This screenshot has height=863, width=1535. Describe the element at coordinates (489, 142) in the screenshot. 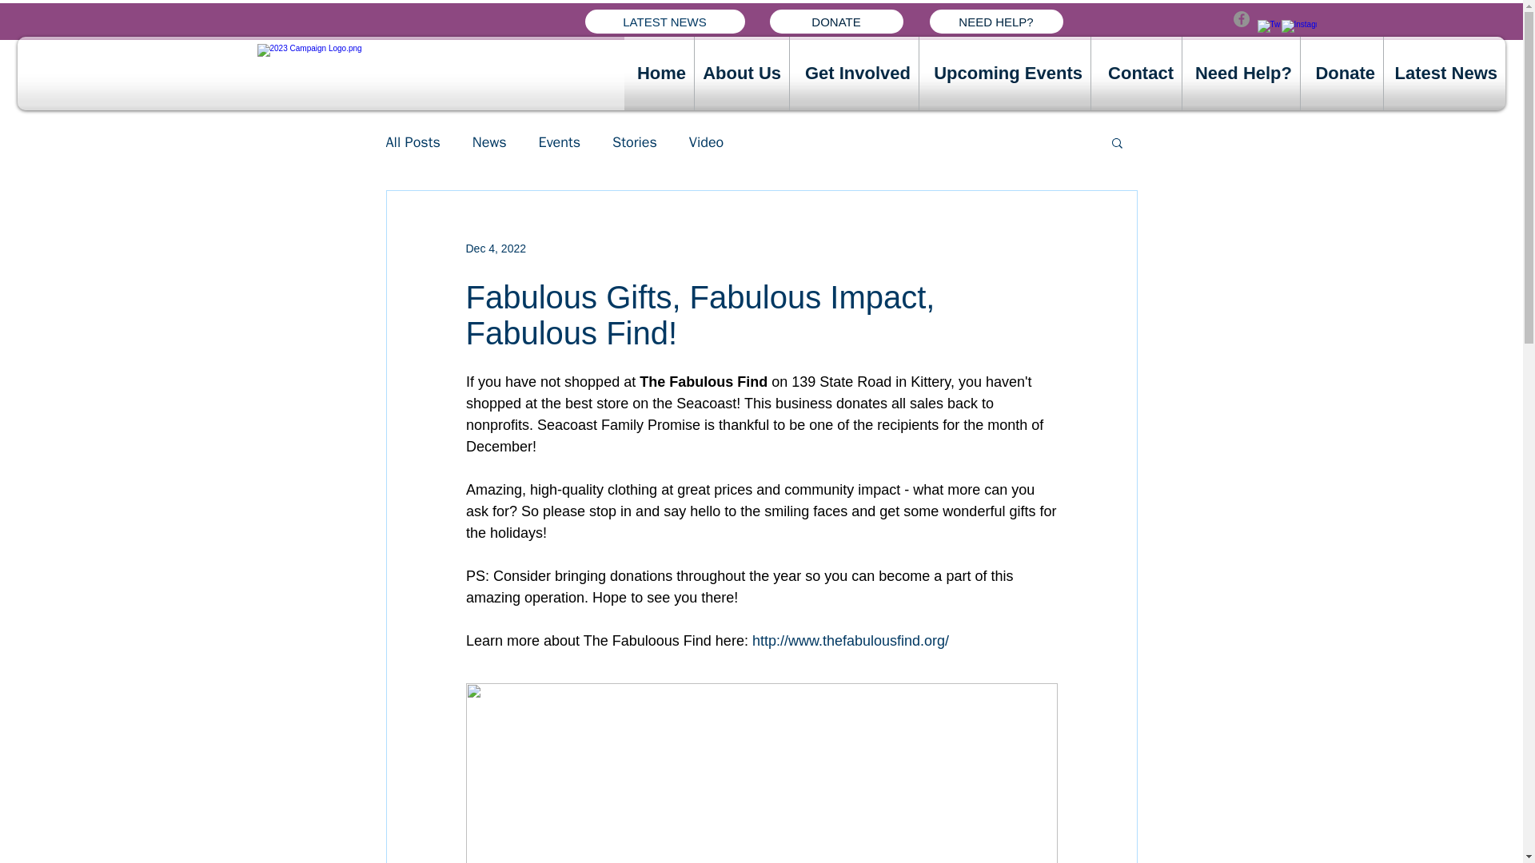

I see `News` at that location.